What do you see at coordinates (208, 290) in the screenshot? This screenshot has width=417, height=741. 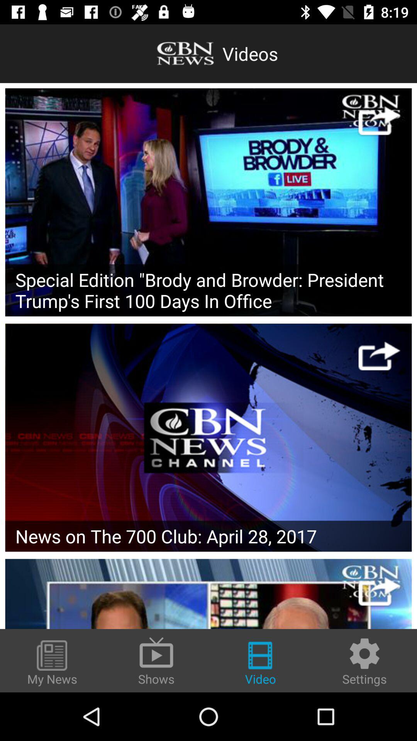 I see `jump until the special edition brody` at bounding box center [208, 290].